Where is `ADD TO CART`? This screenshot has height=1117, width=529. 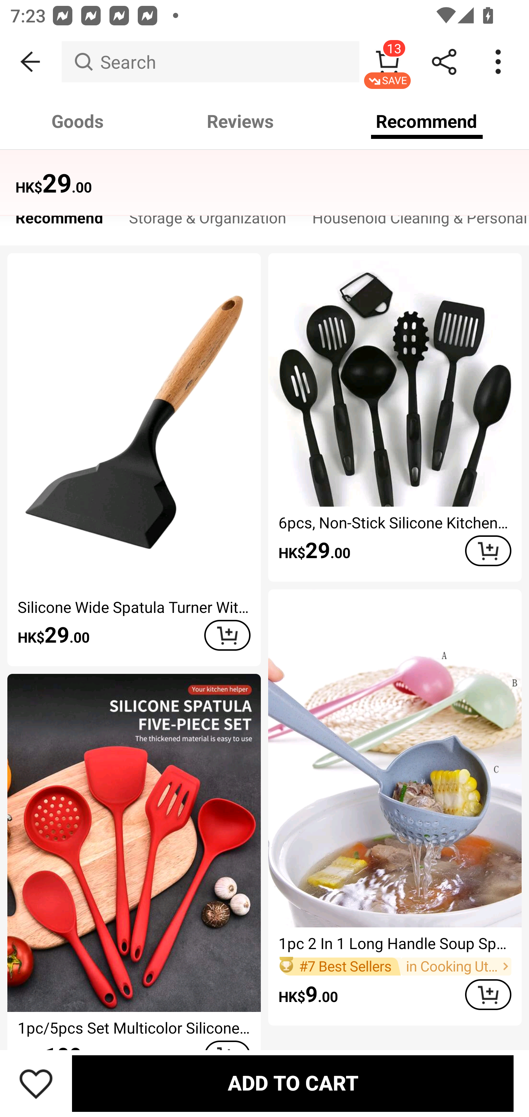
ADD TO CART is located at coordinates (488, 995).